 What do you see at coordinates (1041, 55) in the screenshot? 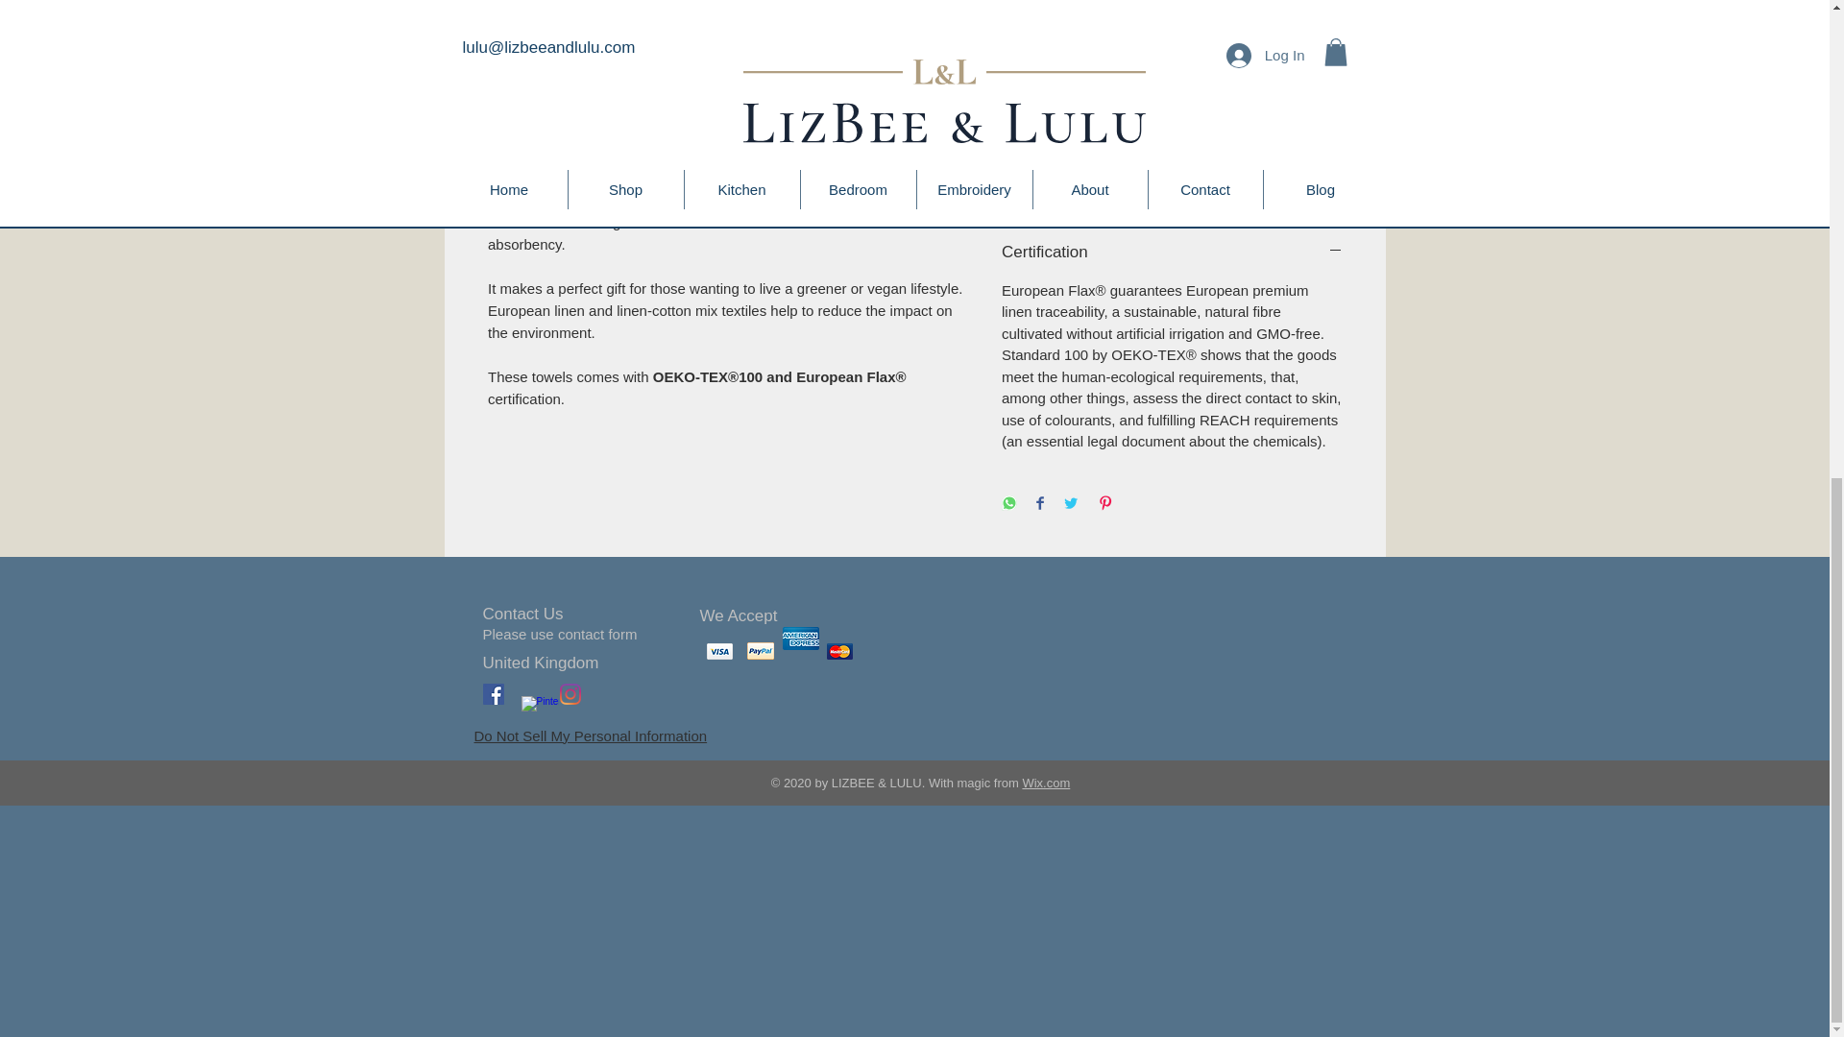
I see `1` at bounding box center [1041, 55].